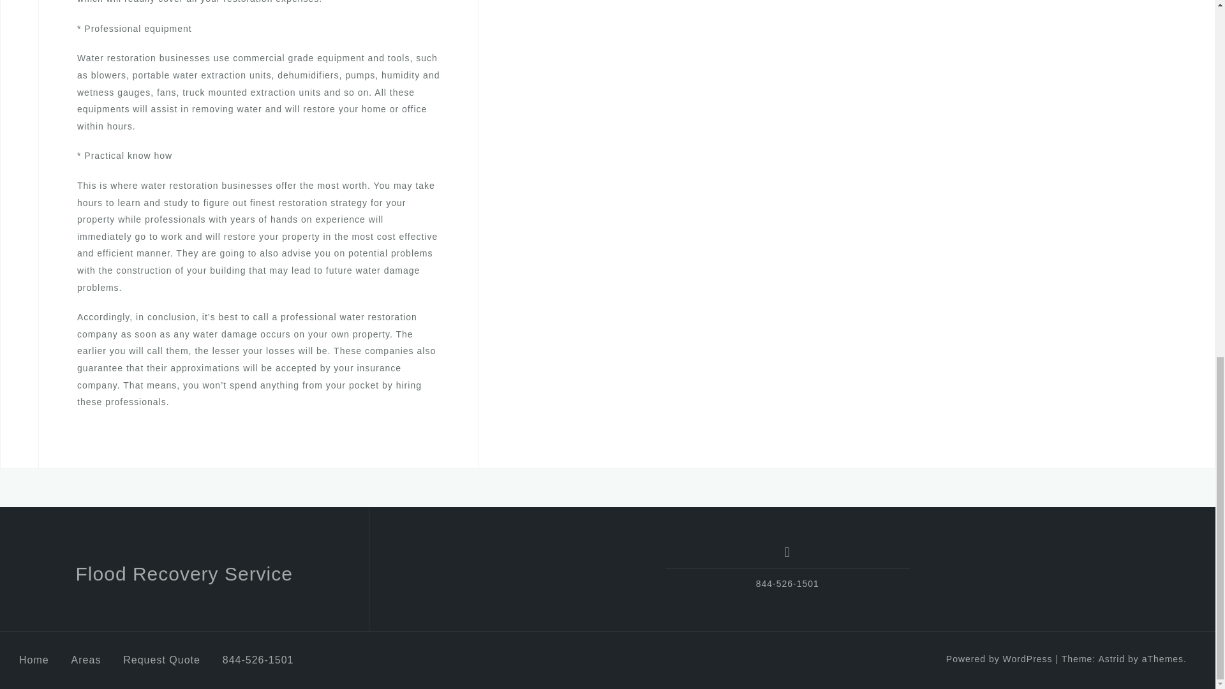 The height and width of the screenshot is (689, 1225). I want to click on 844-526-1501, so click(258, 660).